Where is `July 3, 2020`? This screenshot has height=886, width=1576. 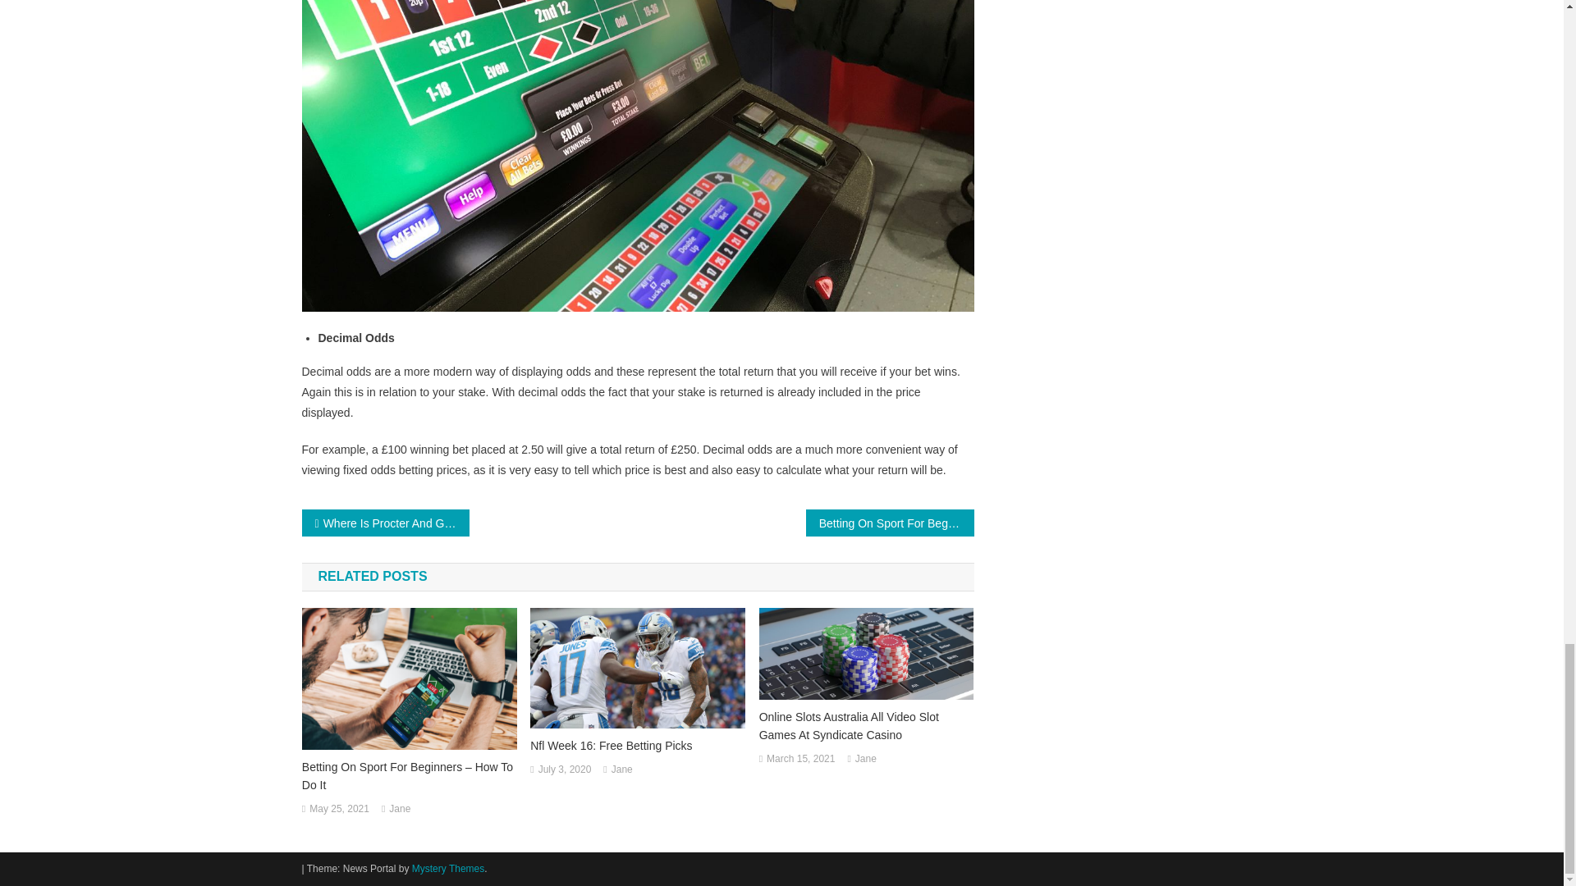 July 3, 2020 is located at coordinates (565, 770).